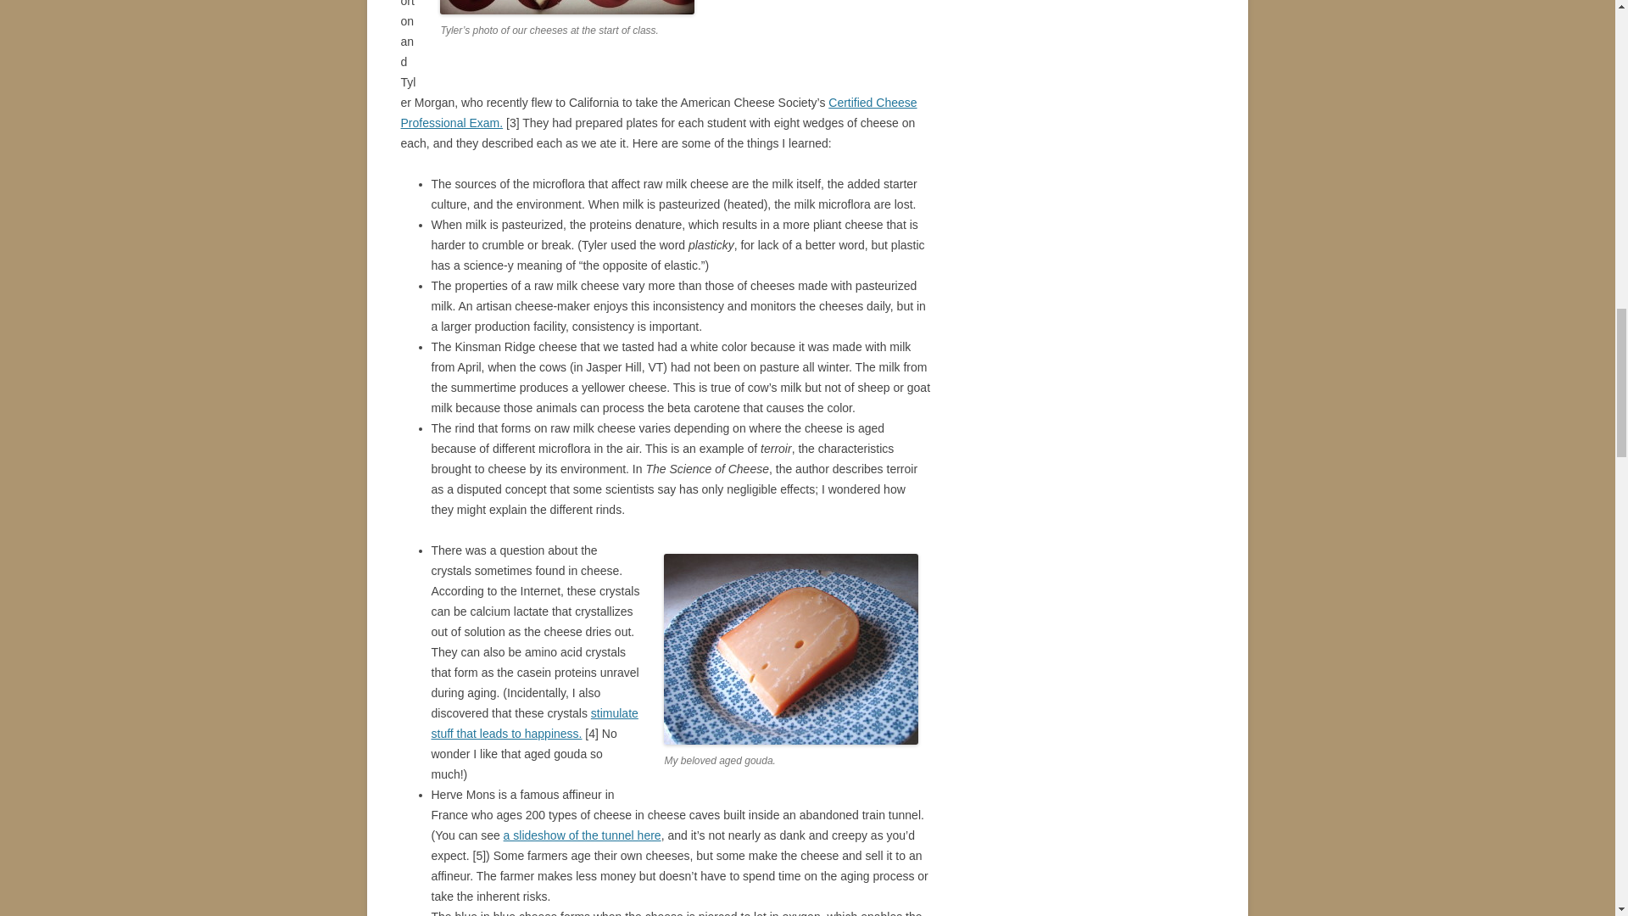  Describe the element at coordinates (658, 113) in the screenshot. I see `Certified Cheese Professional Exam.` at that location.